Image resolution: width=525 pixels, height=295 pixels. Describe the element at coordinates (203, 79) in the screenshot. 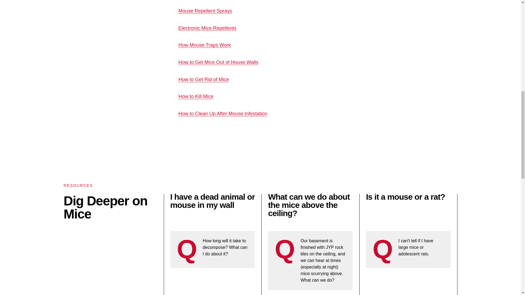

I see `How to Get Rid of Mice` at that location.